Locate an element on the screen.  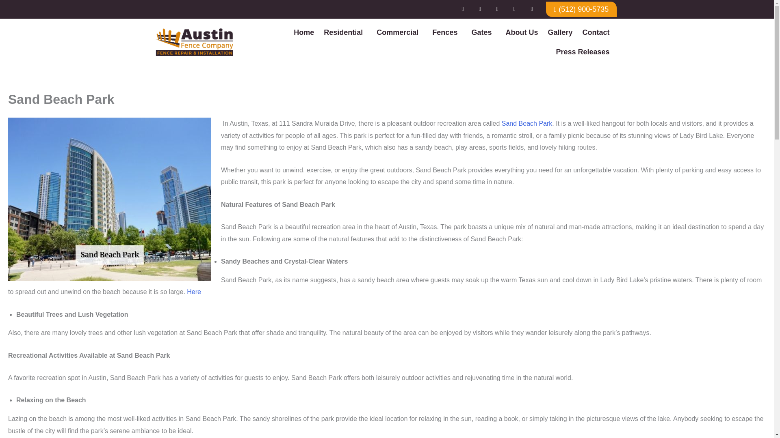
Contact is located at coordinates (596, 32).